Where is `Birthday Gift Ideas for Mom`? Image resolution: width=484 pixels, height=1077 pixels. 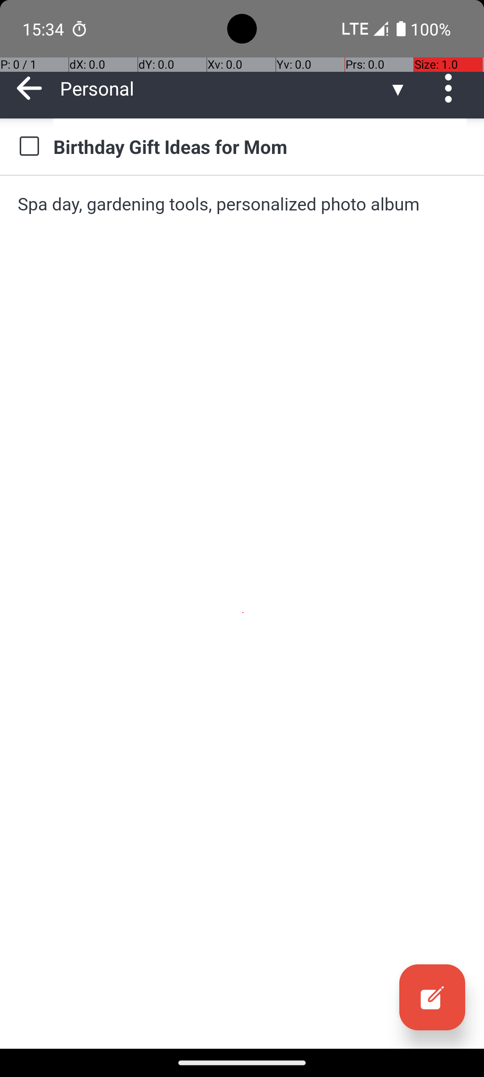 Birthday Gift Ideas for Mom is located at coordinates (260, 146).